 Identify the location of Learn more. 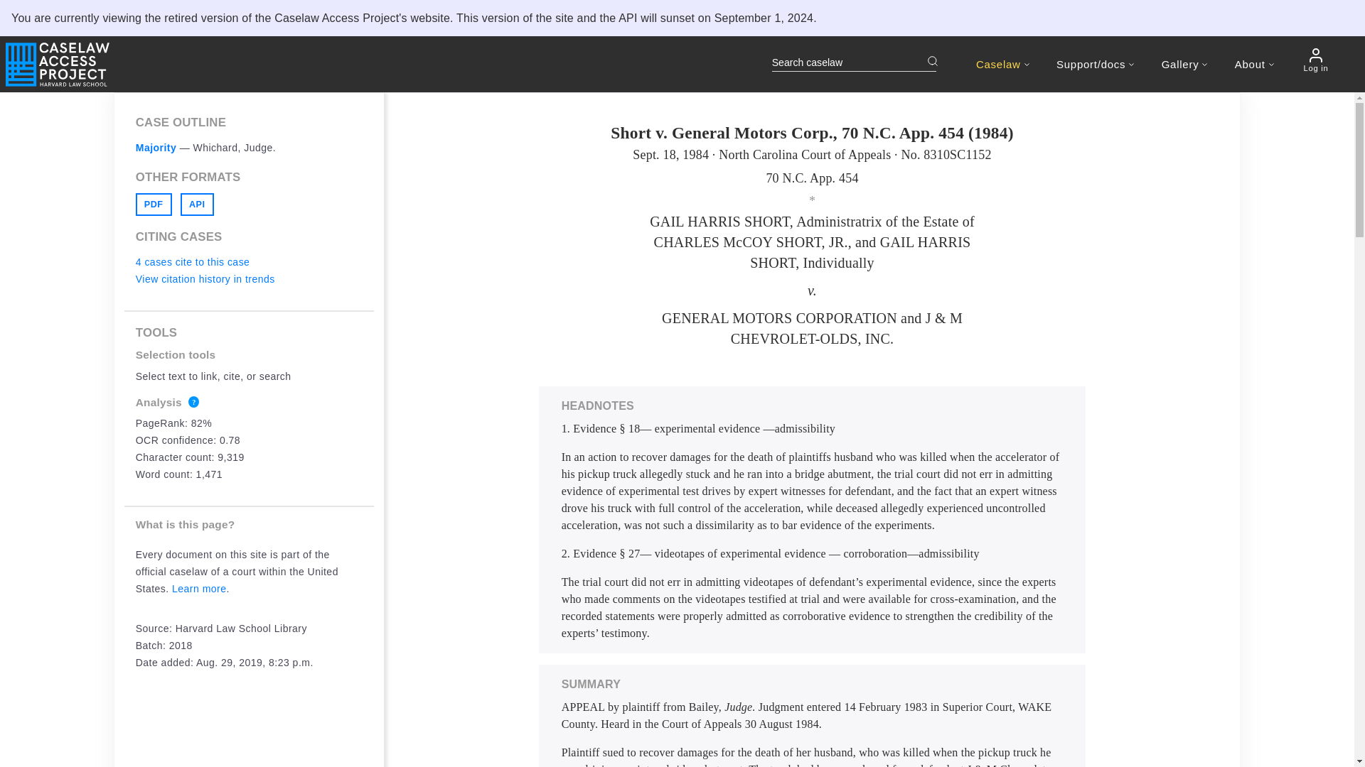
(199, 588).